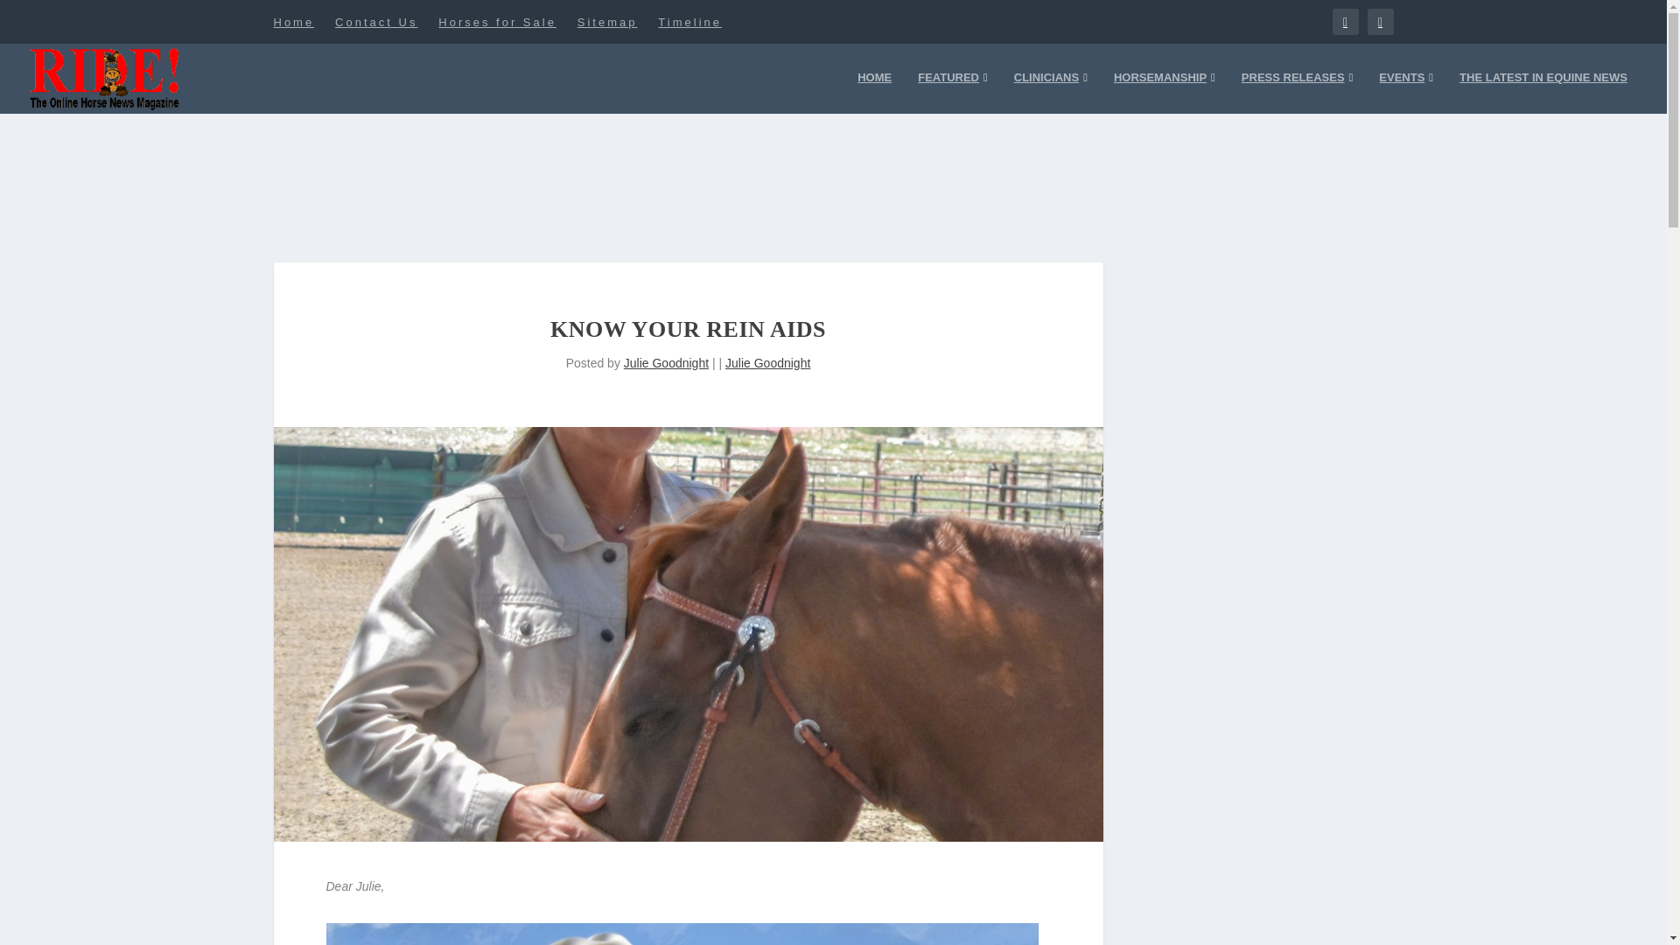  What do you see at coordinates (1164, 91) in the screenshot?
I see `HORSEMANSHIP` at bounding box center [1164, 91].